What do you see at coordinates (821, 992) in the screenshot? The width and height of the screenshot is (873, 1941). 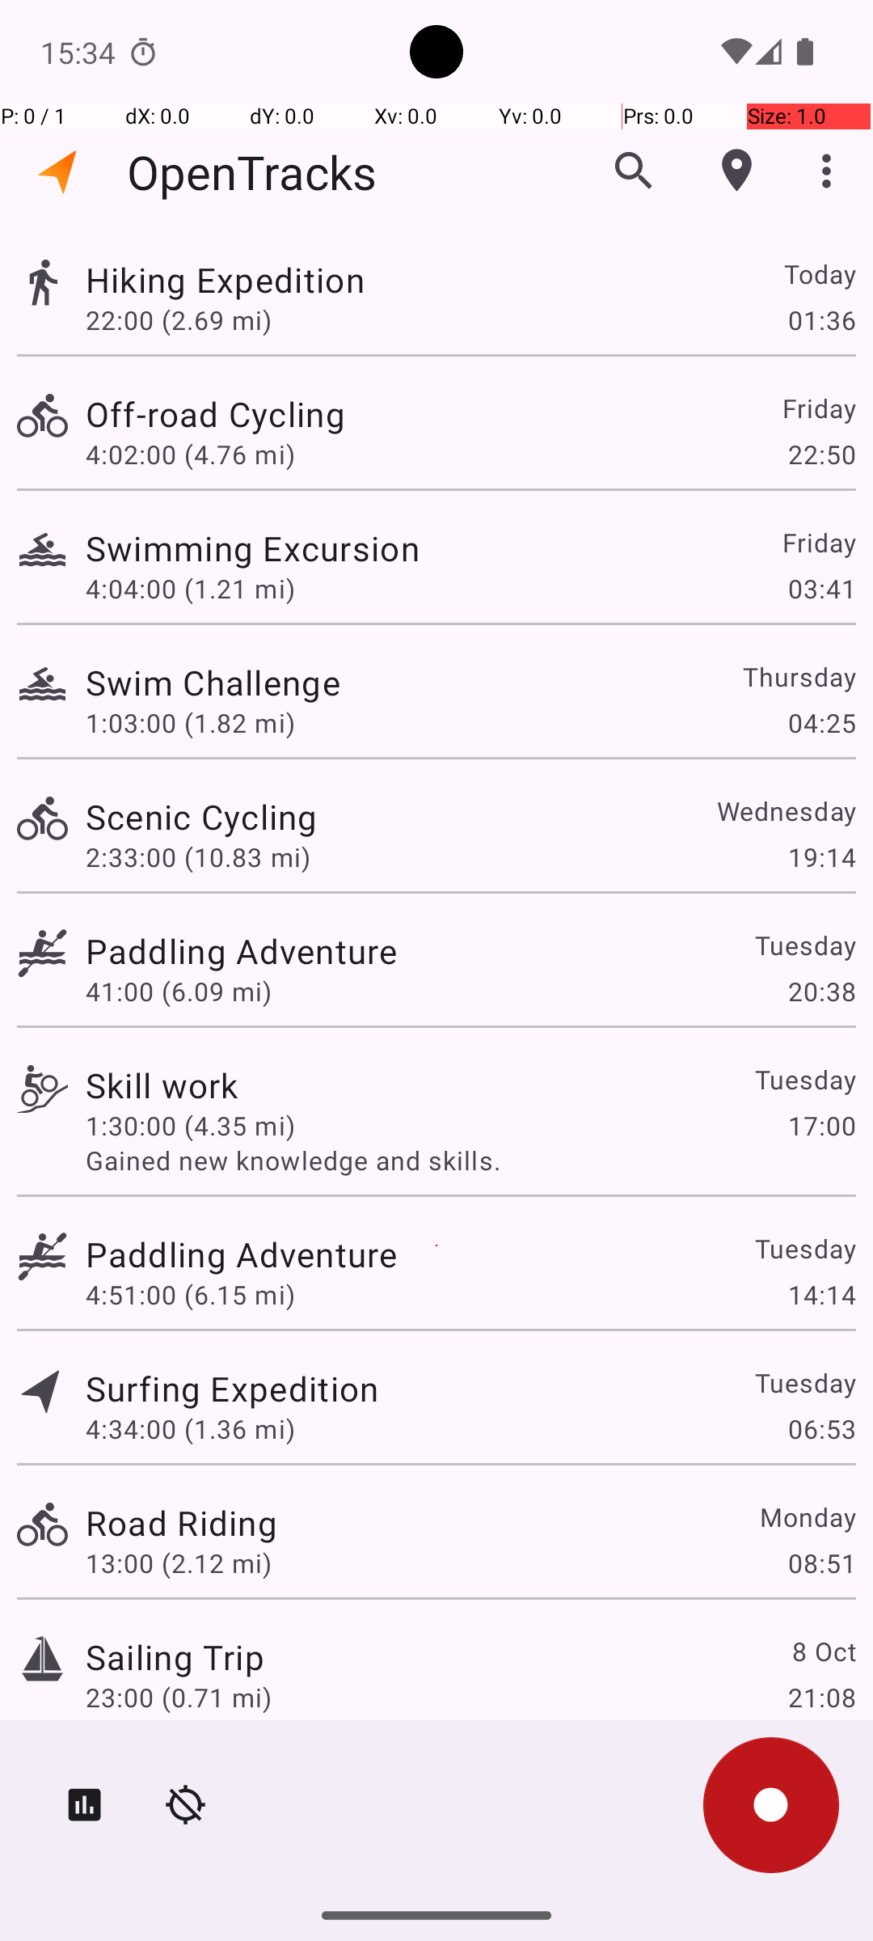 I see `20:38` at bounding box center [821, 992].